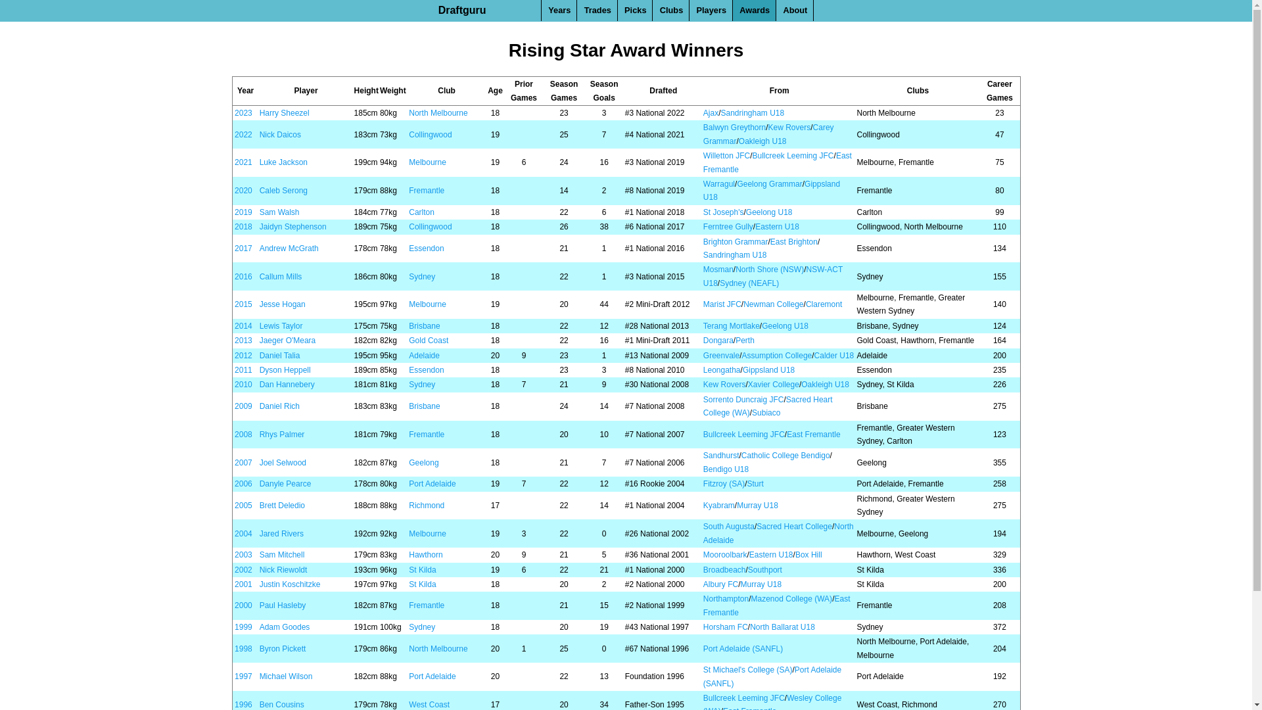 This screenshot has height=710, width=1262. Describe the element at coordinates (243, 570) in the screenshot. I see `2002` at that location.